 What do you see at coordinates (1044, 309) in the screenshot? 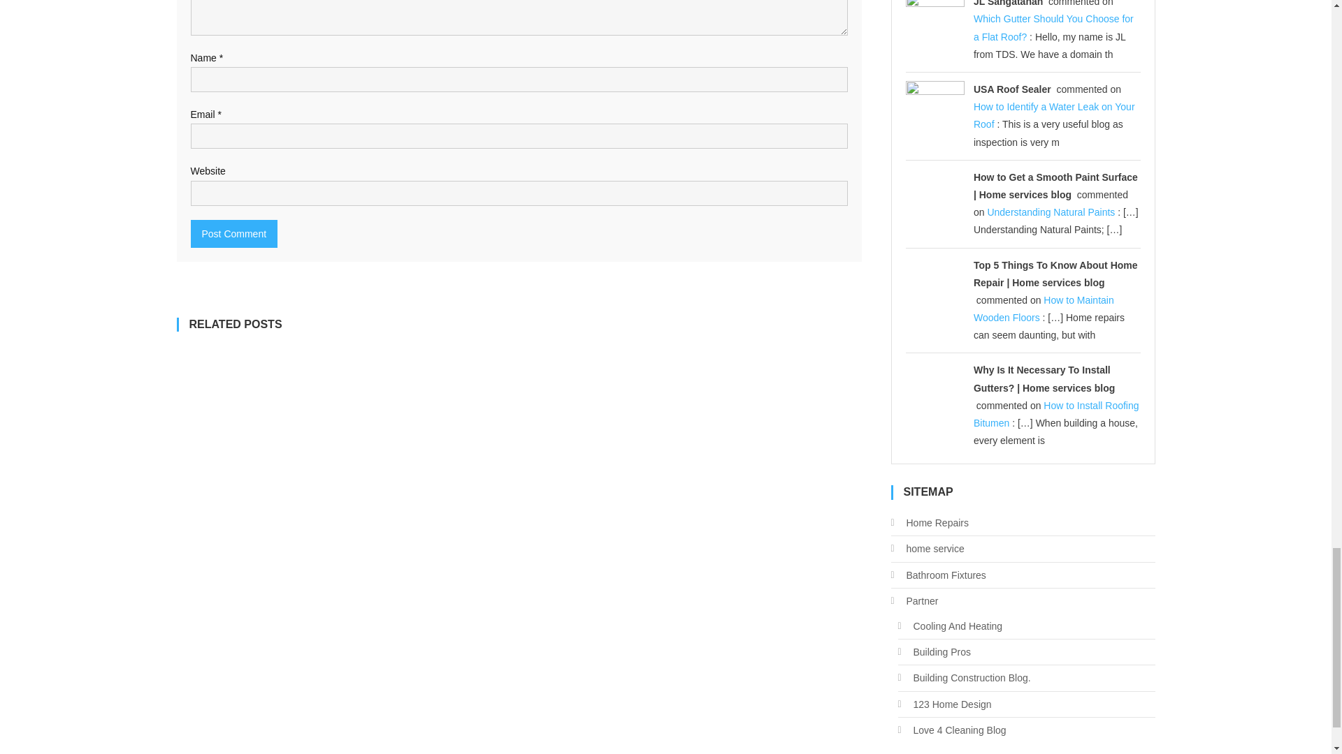
I see `How to Maintain Wooden Floors` at bounding box center [1044, 309].